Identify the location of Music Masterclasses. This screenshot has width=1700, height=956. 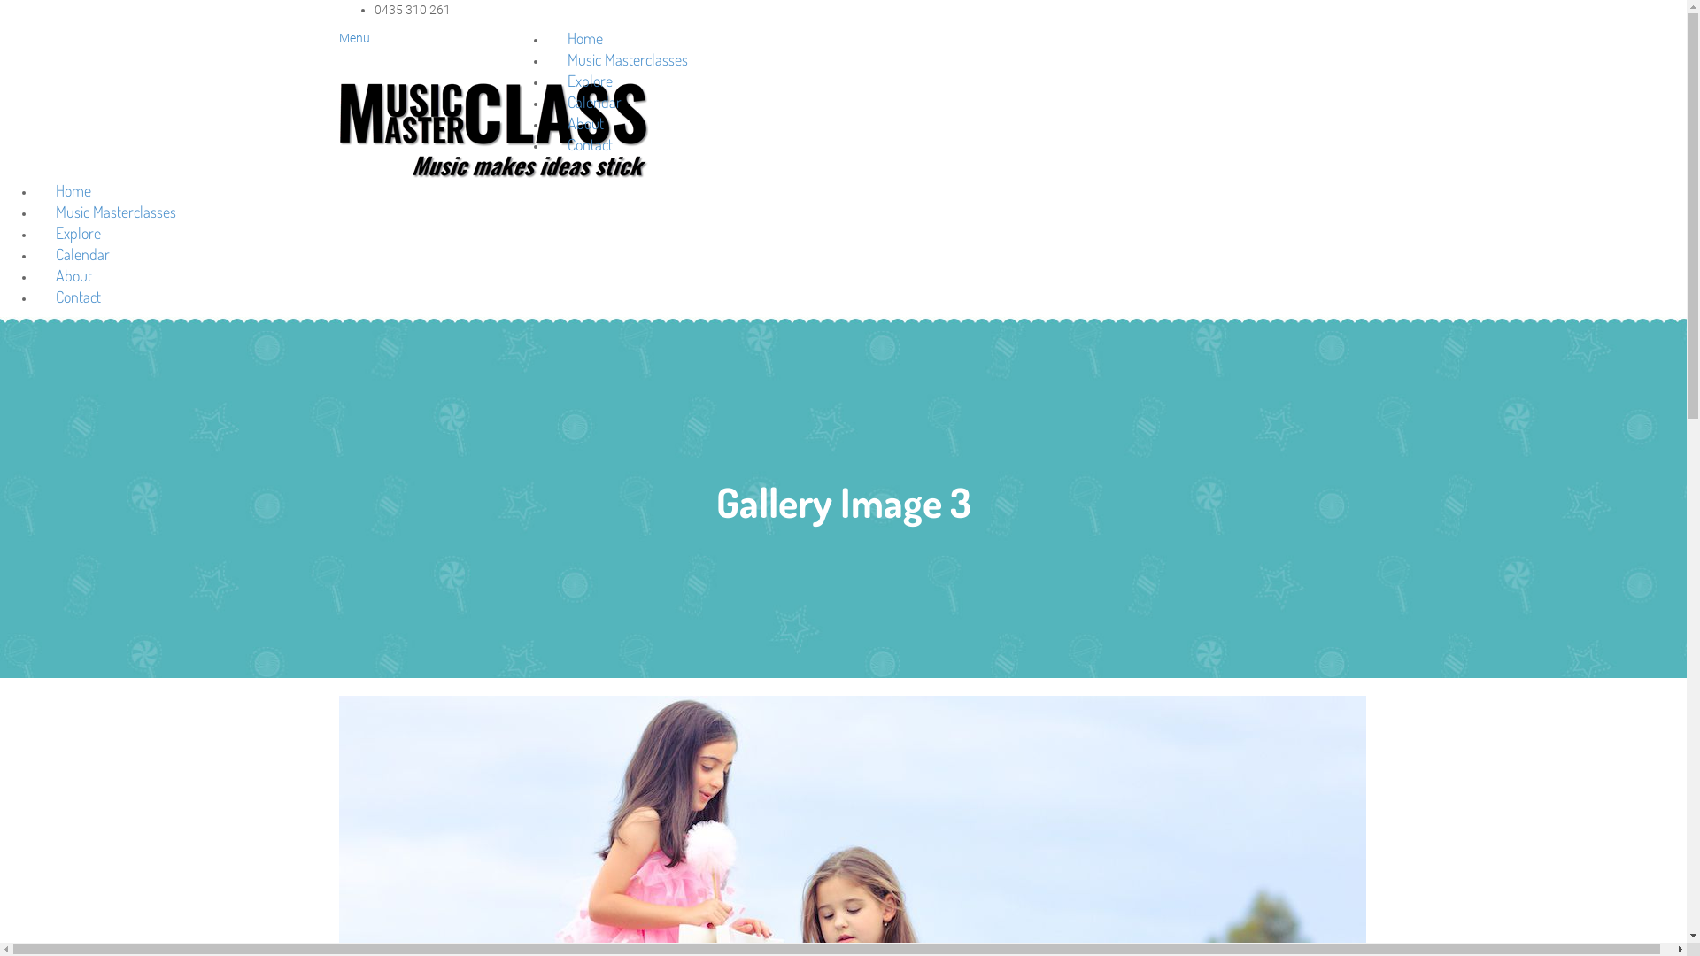
(628, 58).